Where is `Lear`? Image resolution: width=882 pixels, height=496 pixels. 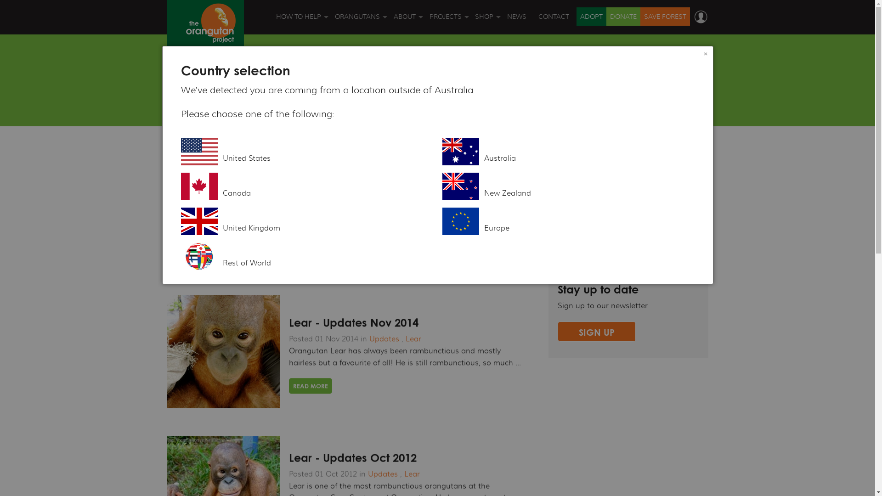 Lear is located at coordinates (412, 198).